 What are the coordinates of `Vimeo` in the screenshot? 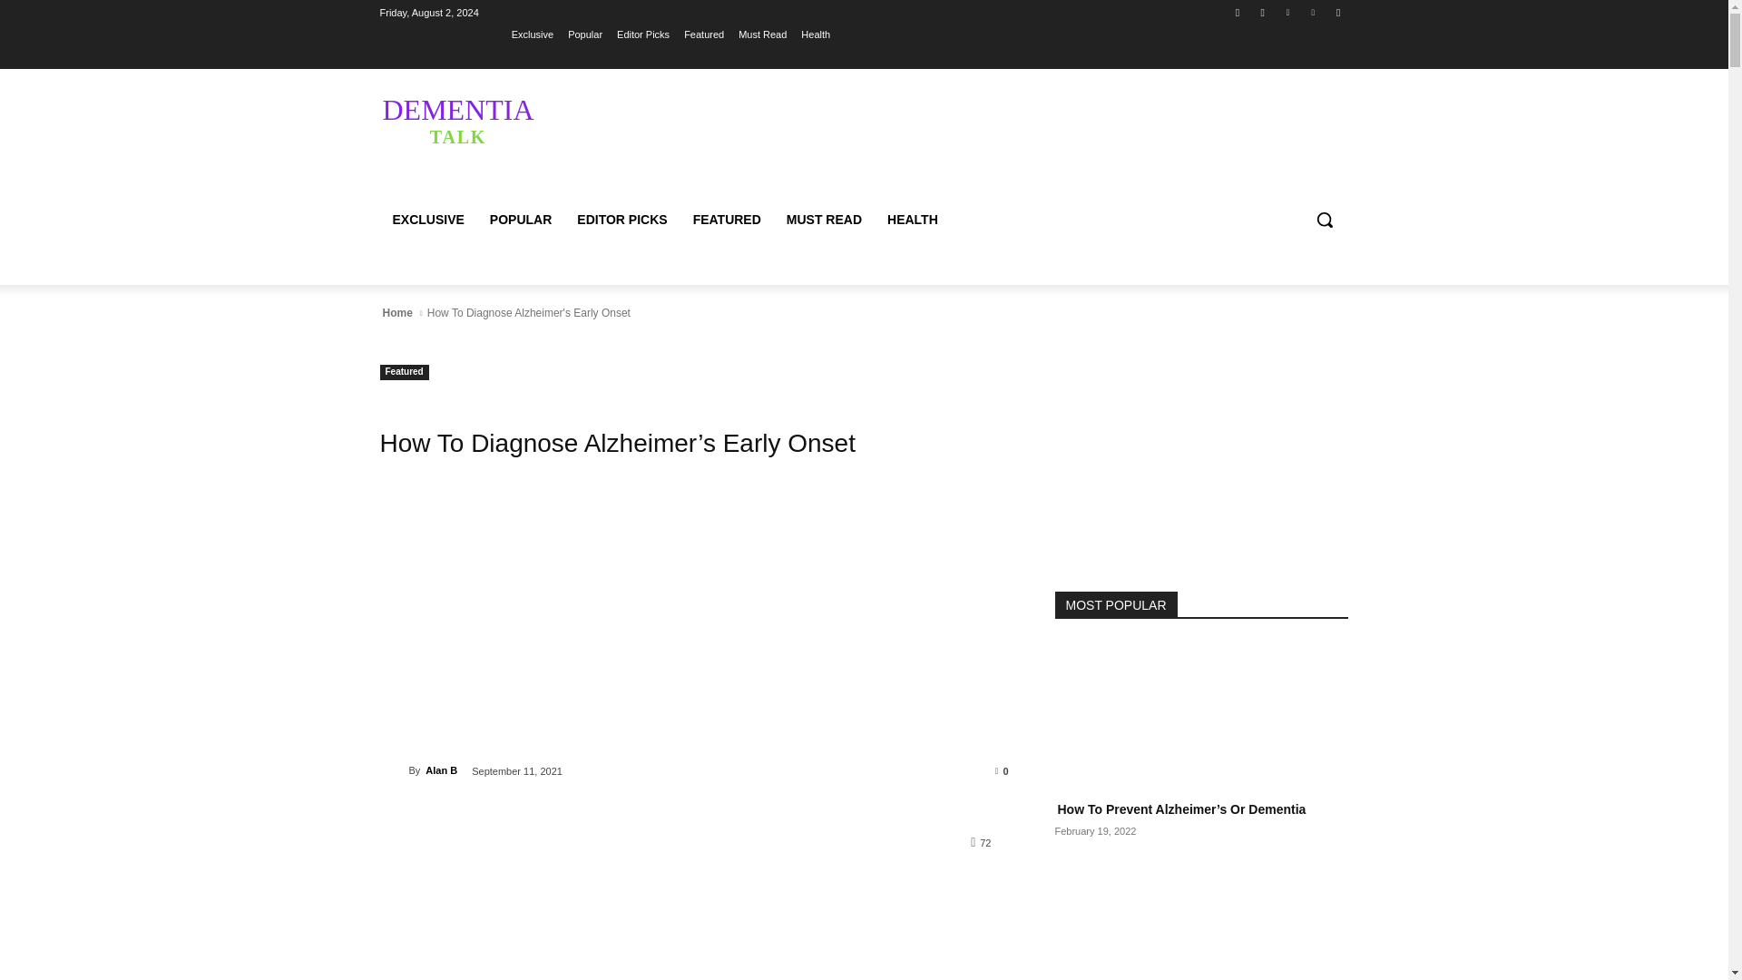 It's located at (1314, 12).